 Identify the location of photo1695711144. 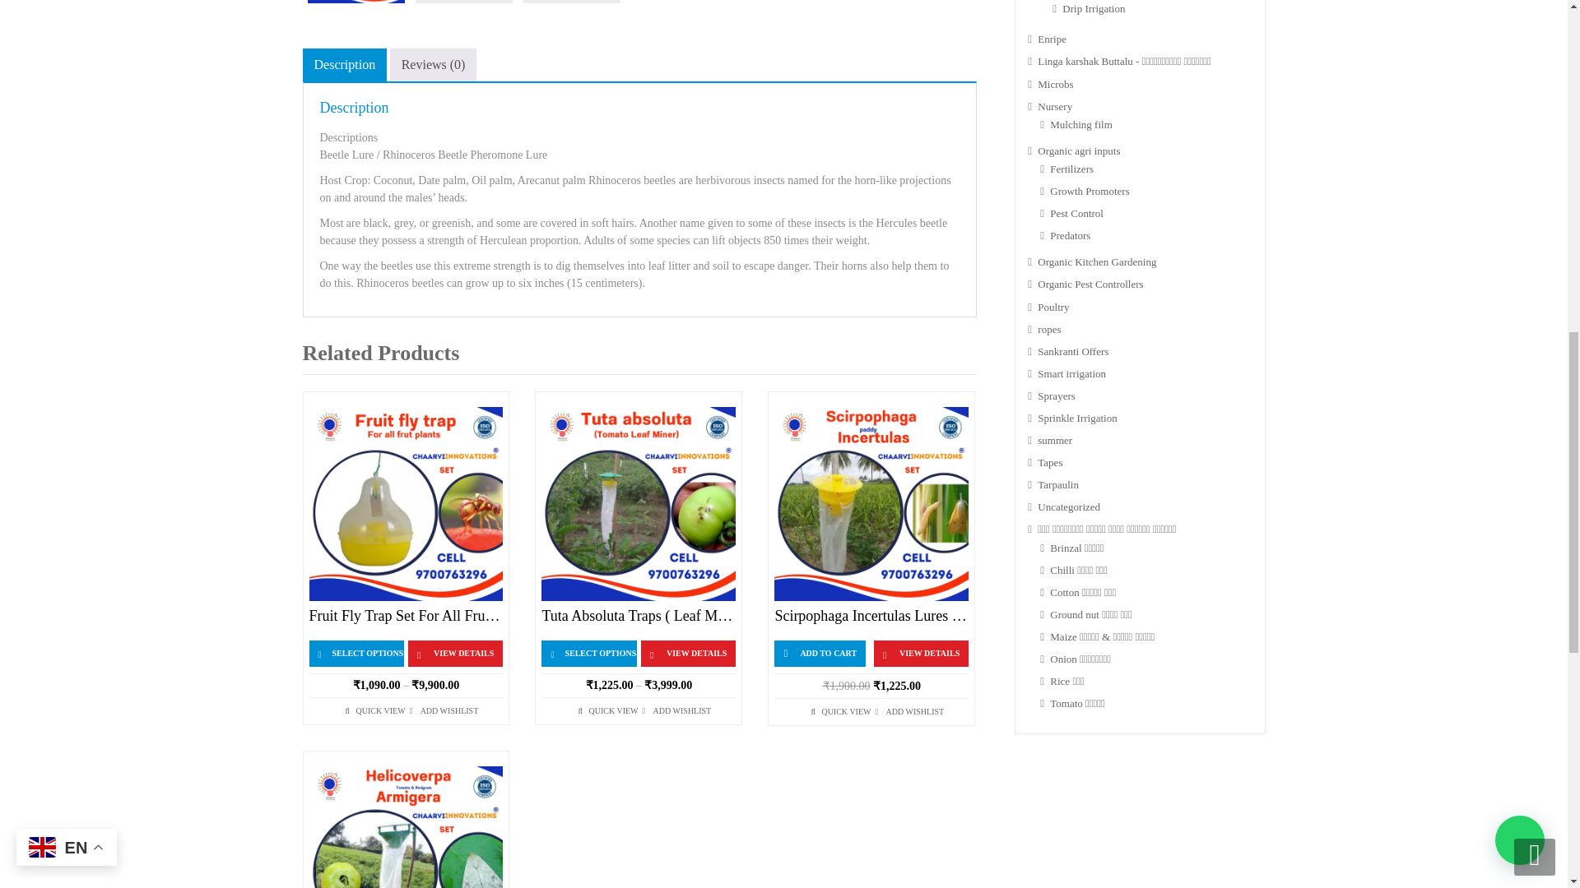
(571, 2).